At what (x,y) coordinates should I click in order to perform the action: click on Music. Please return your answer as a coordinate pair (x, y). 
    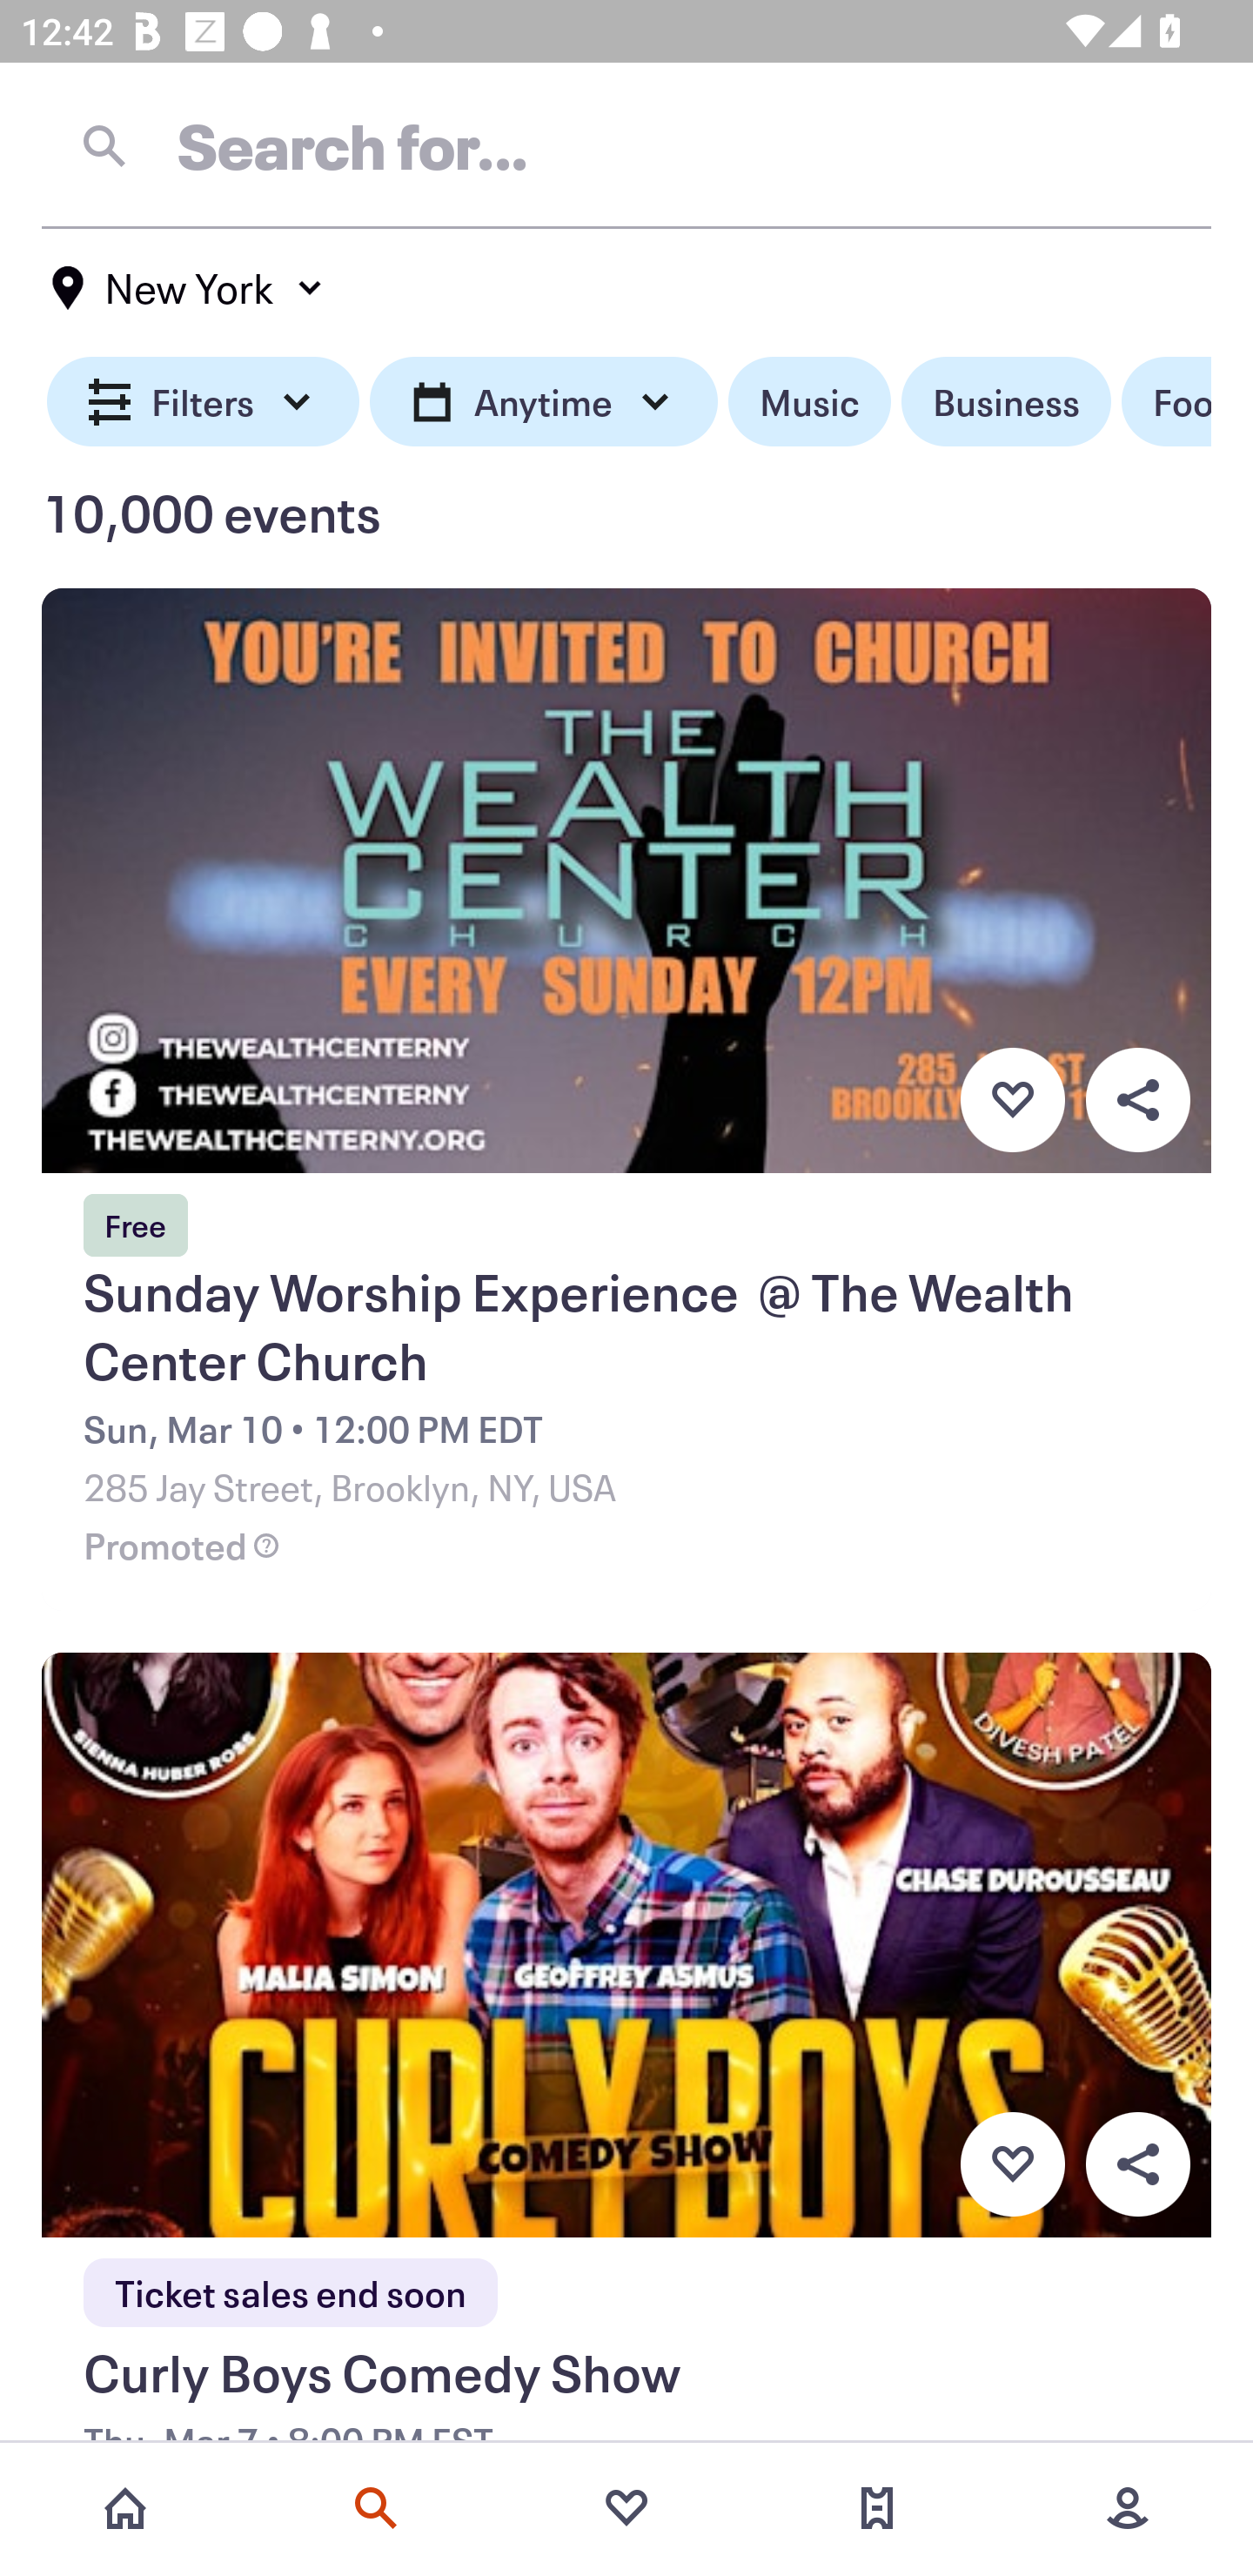
    Looking at the image, I should click on (809, 402).